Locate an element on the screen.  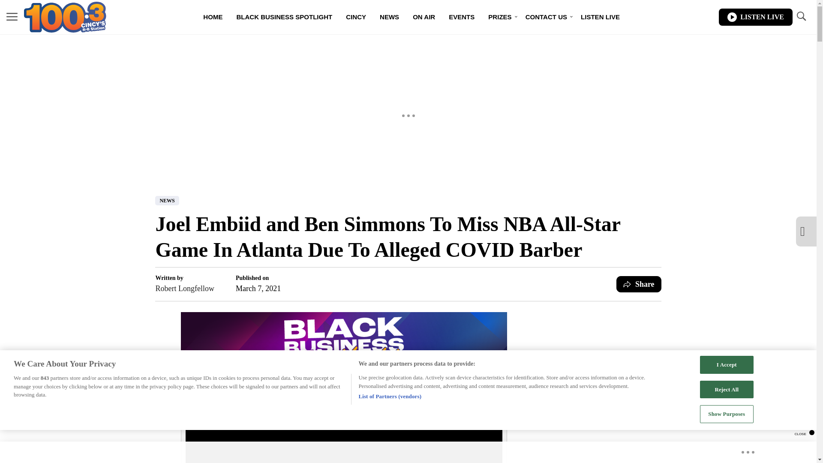
NEWS is located at coordinates (389, 17).